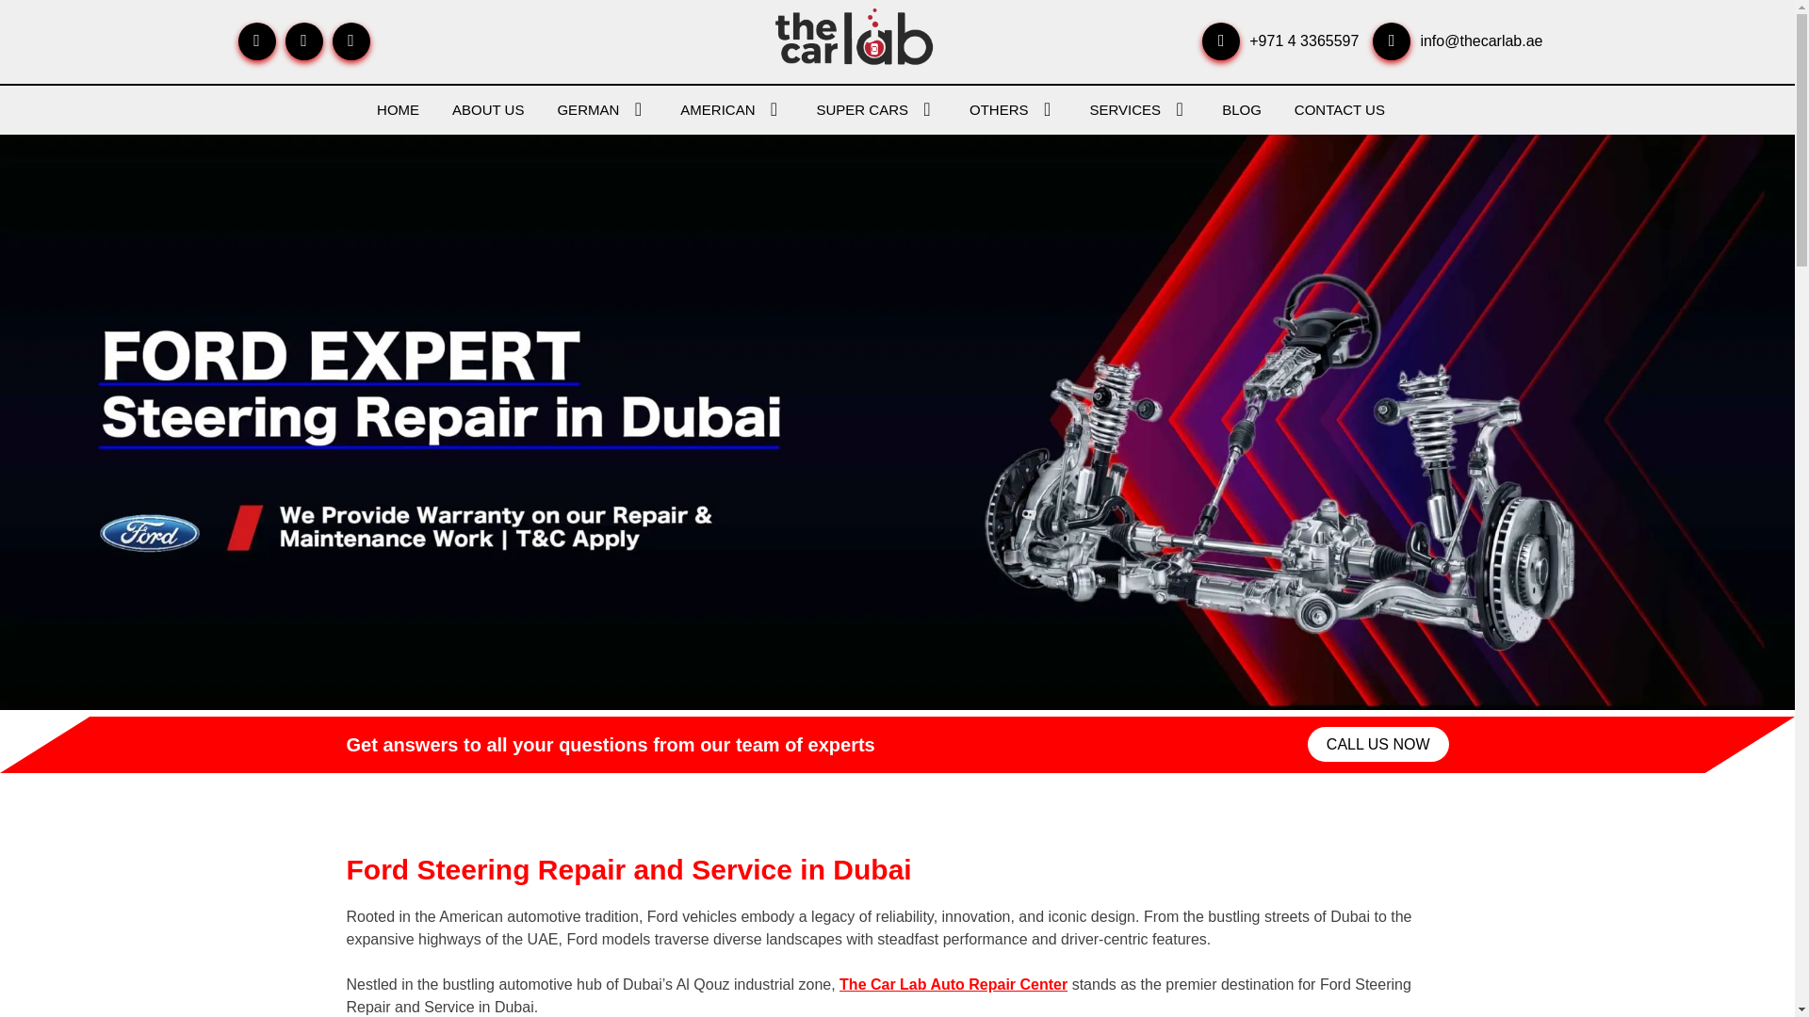 The image size is (1809, 1017). Describe the element at coordinates (602, 109) in the screenshot. I see `GERMAN` at that location.